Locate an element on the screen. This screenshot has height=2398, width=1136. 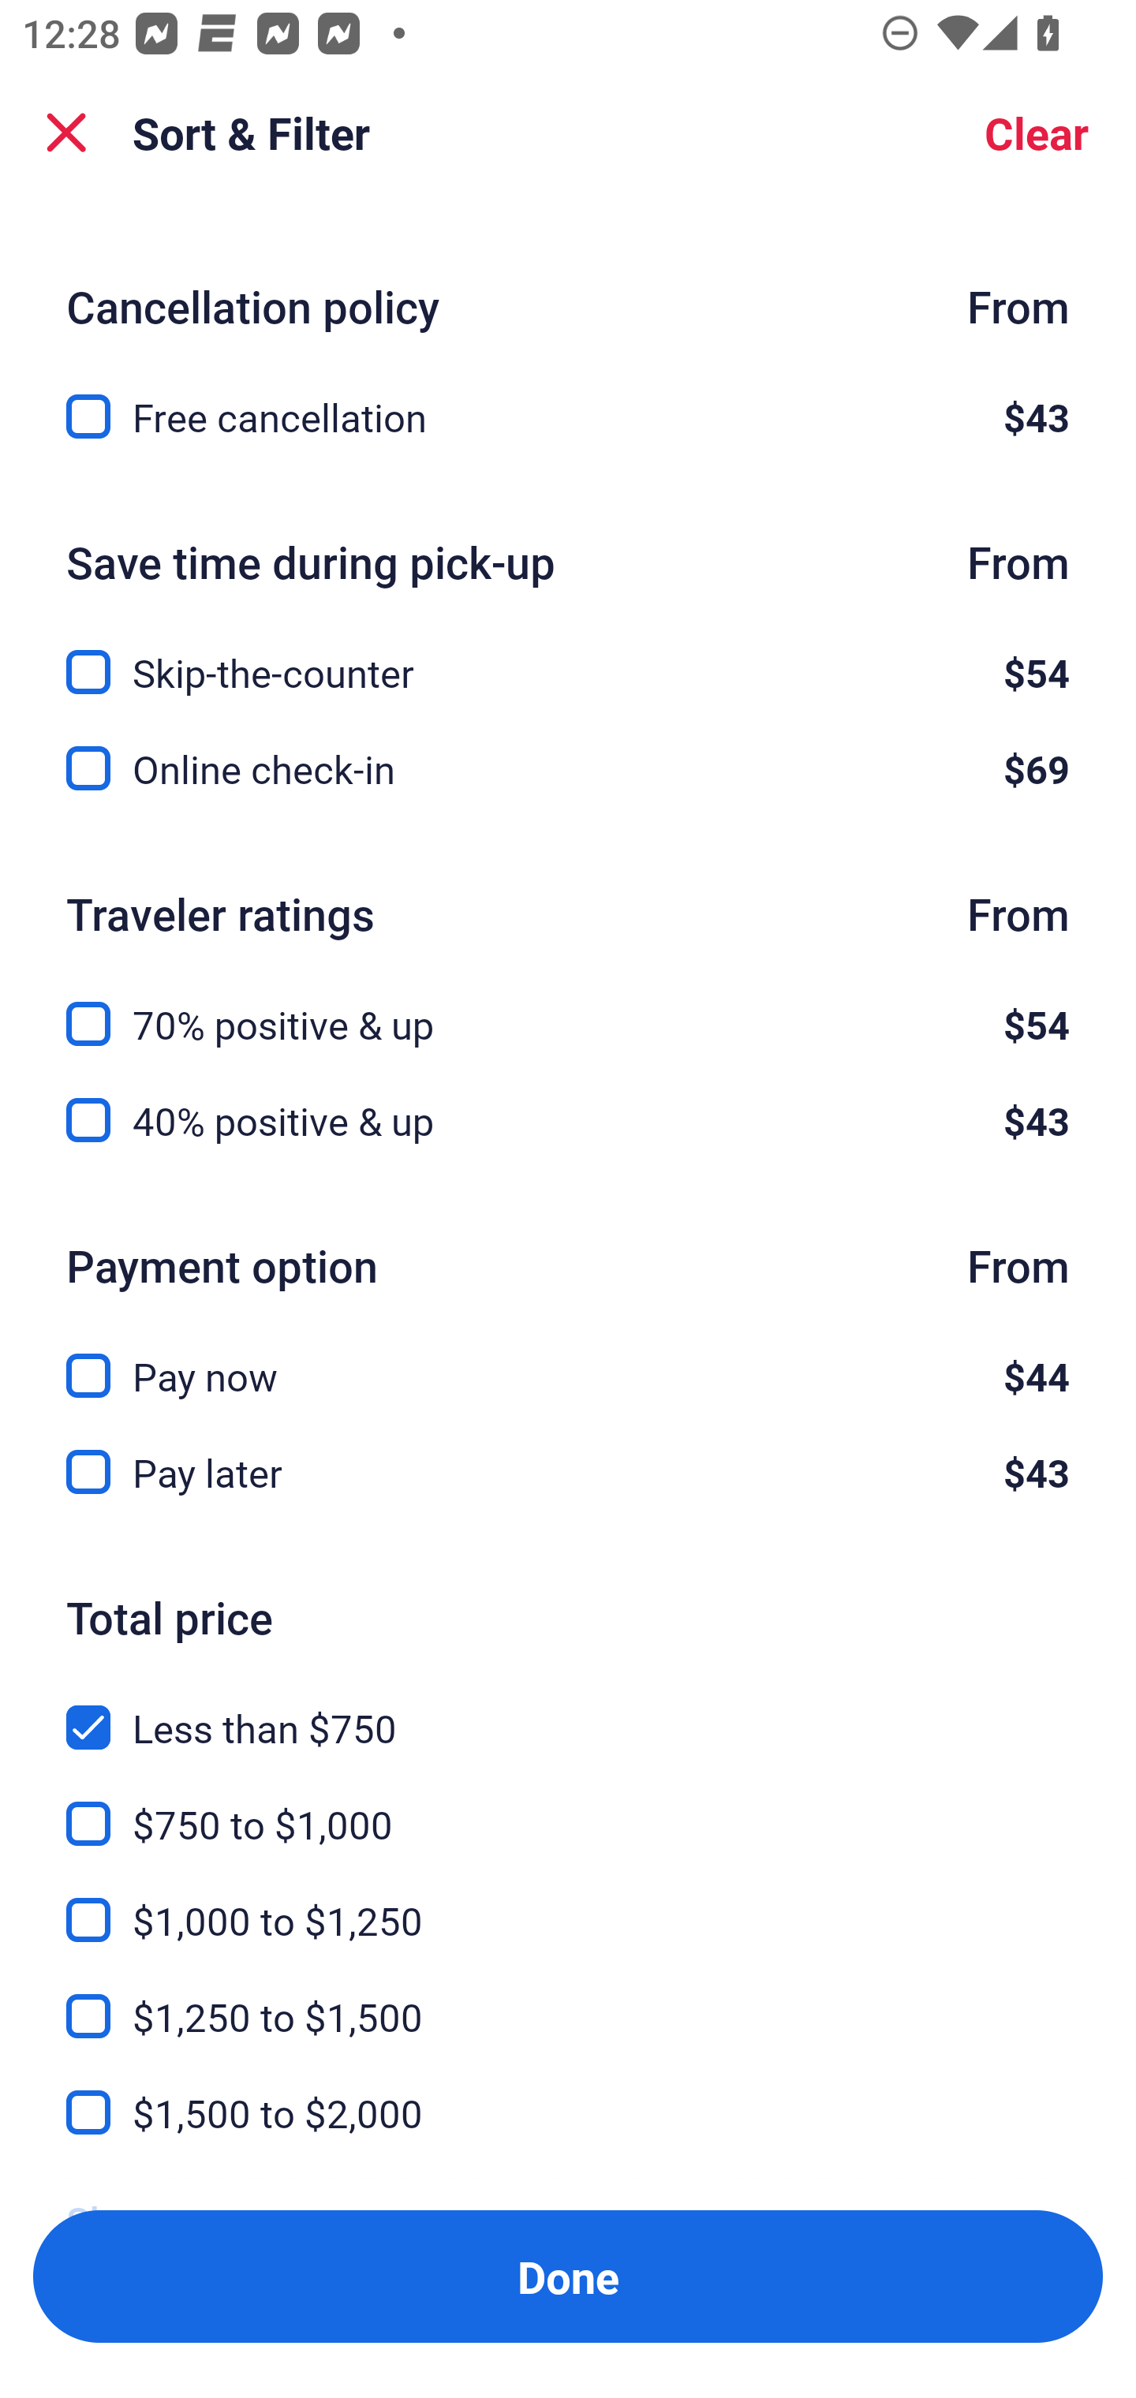
$1,500 to $2,000, $1,500 to $2,000 is located at coordinates (568, 2114).